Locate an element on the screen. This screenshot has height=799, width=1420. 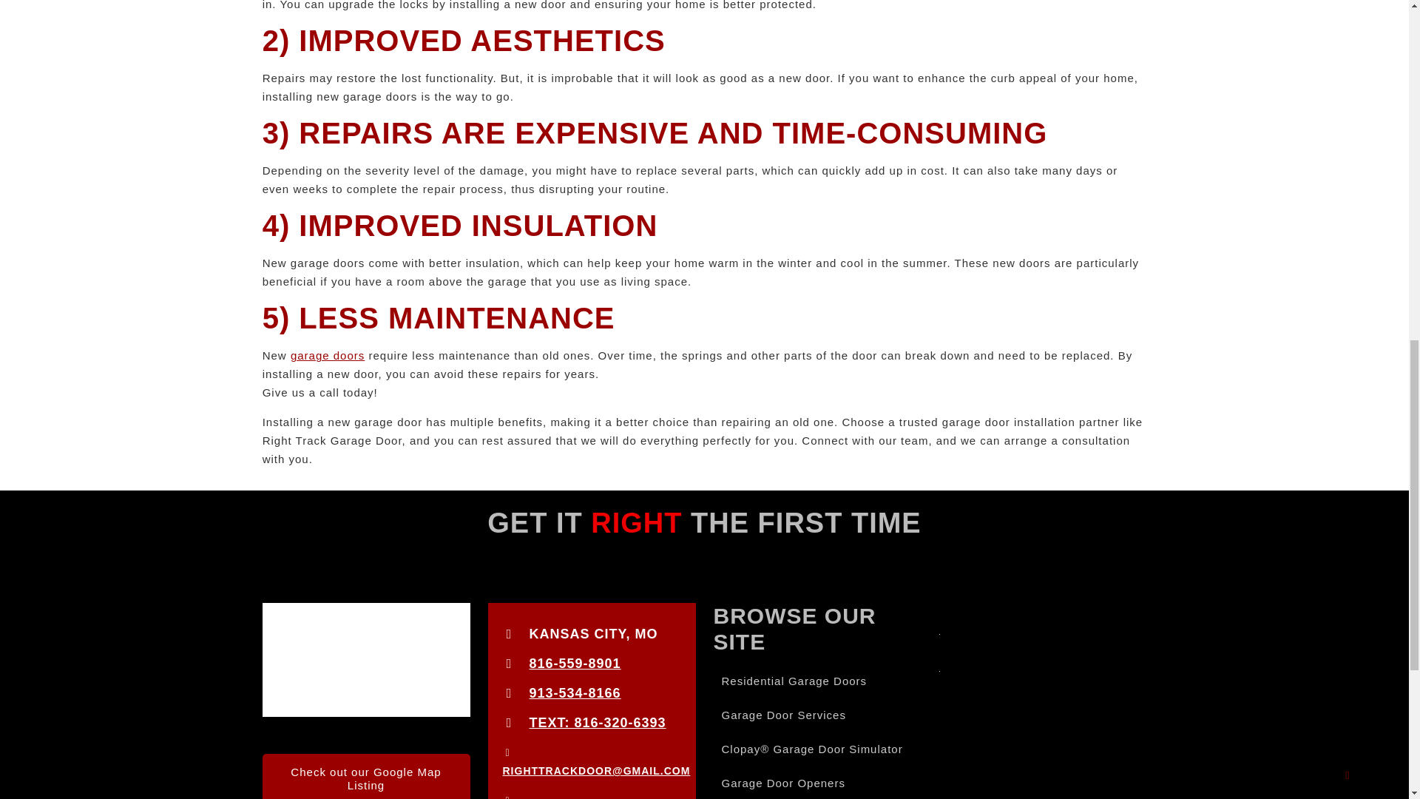
Check out our Google Map Listing is located at coordinates (365, 777).